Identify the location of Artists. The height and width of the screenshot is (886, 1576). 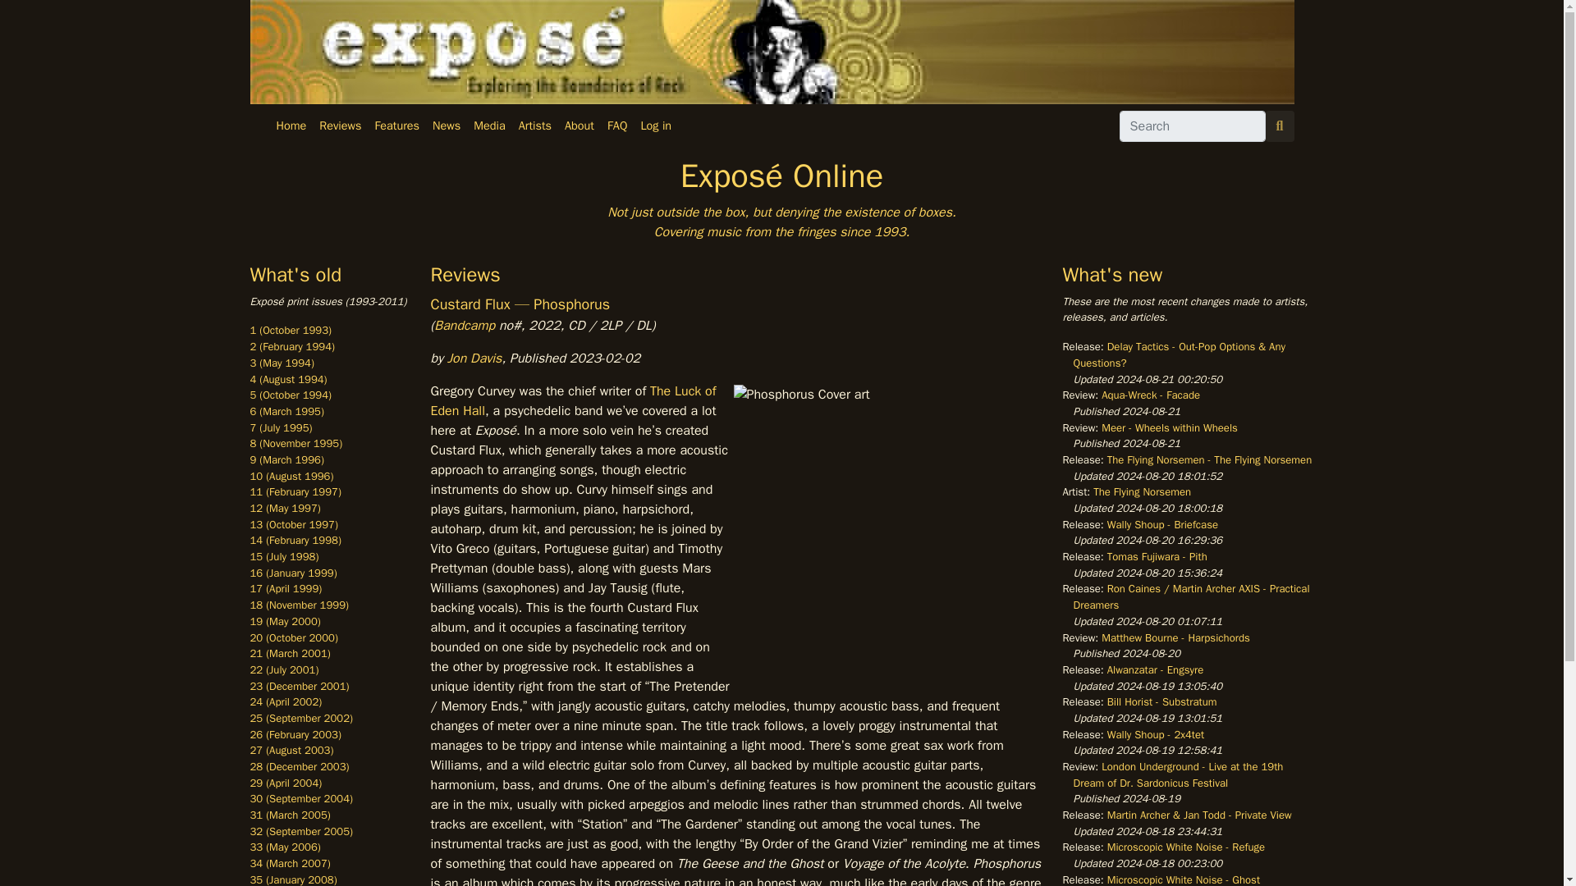
(535, 126).